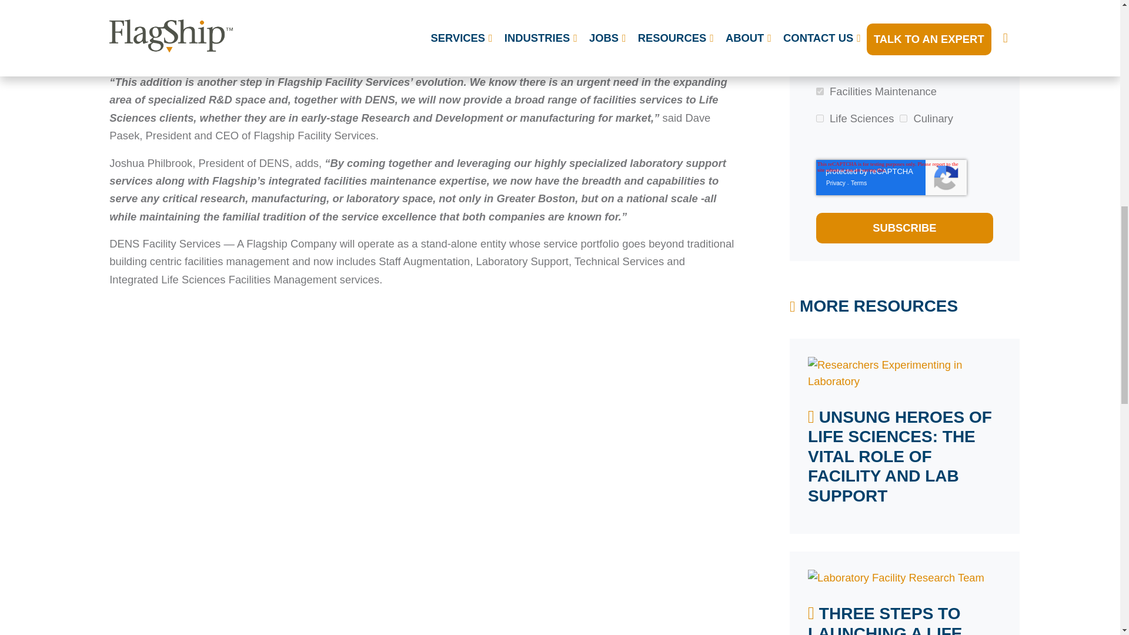 The image size is (1129, 635). What do you see at coordinates (903, 119) in the screenshot?
I see `Culinary` at bounding box center [903, 119].